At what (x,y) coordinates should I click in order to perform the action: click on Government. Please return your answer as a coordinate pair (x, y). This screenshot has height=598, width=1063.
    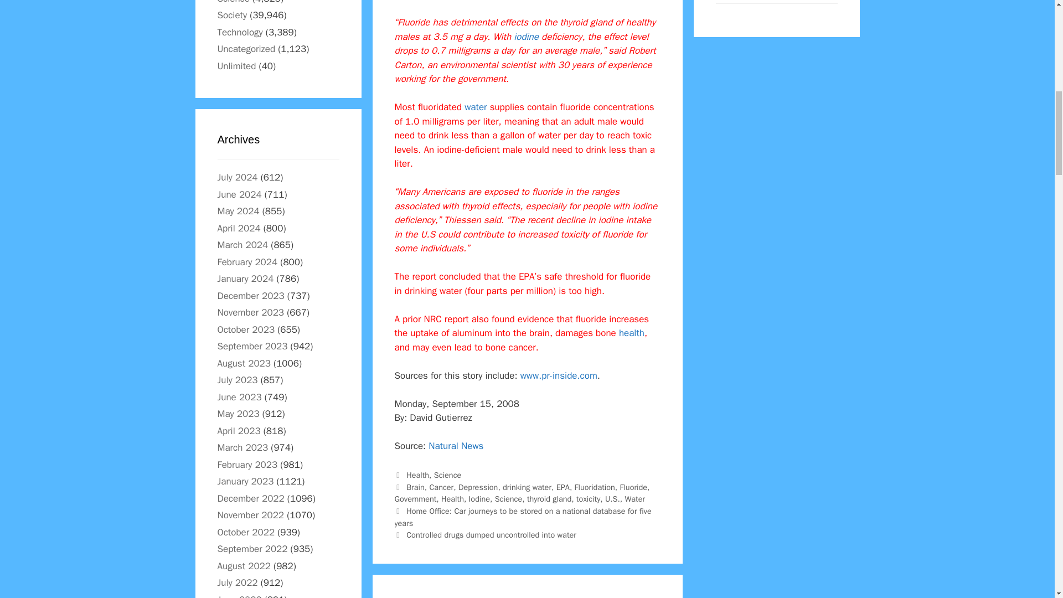
    Looking at the image, I should click on (415, 499).